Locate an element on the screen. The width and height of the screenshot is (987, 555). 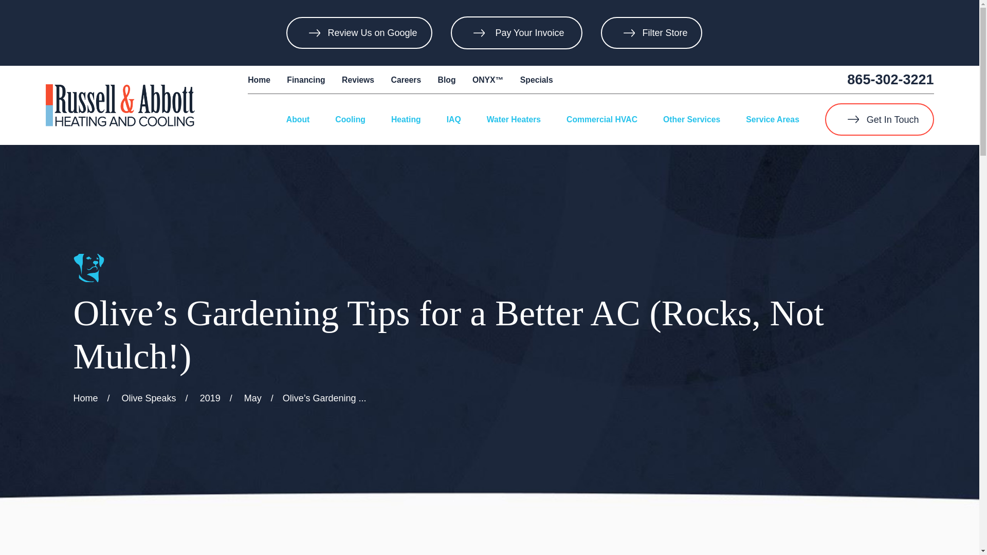
Home is located at coordinates (259, 80).